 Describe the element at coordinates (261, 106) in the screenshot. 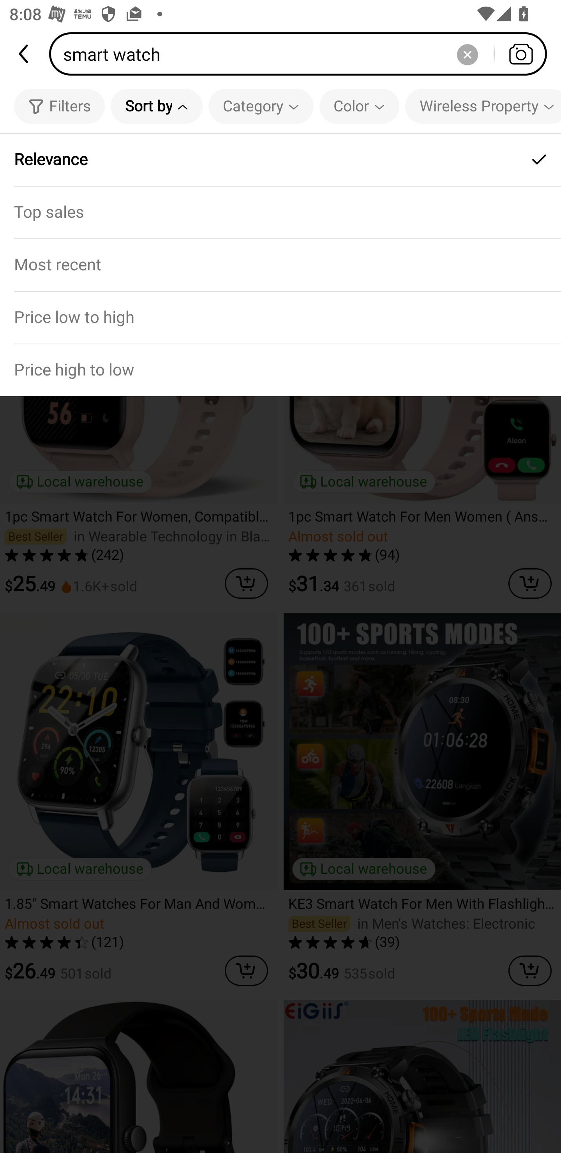

I see `Category` at that location.